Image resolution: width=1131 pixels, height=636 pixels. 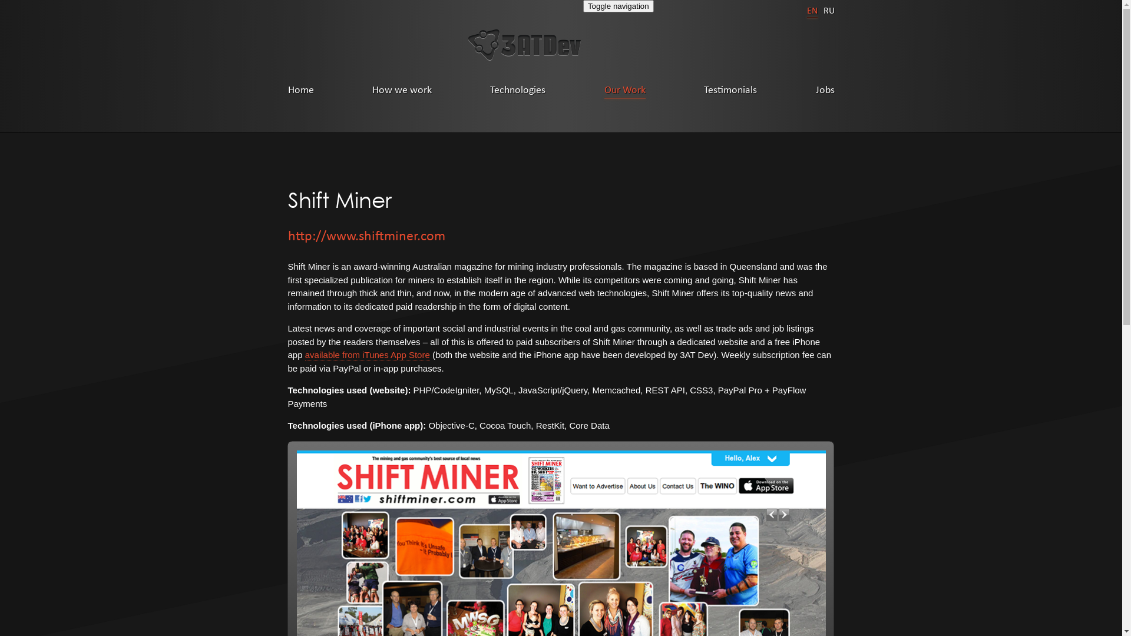 What do you see at coordinates (730, 90) in the screenshot?
I see `Testimonials` at bounding box center [730, 90].